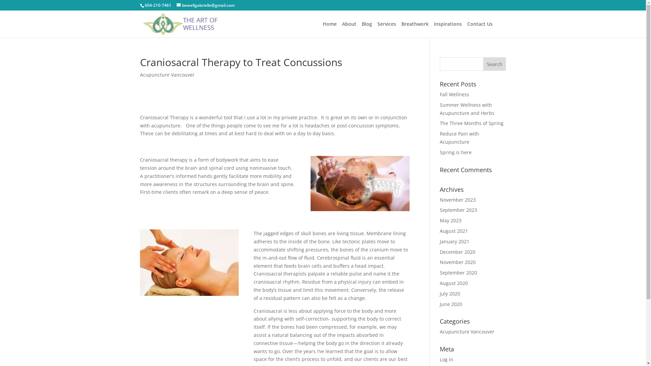  Describe the element at coordinates (360, 184) in the screenshot. I see `08-1` at that location.